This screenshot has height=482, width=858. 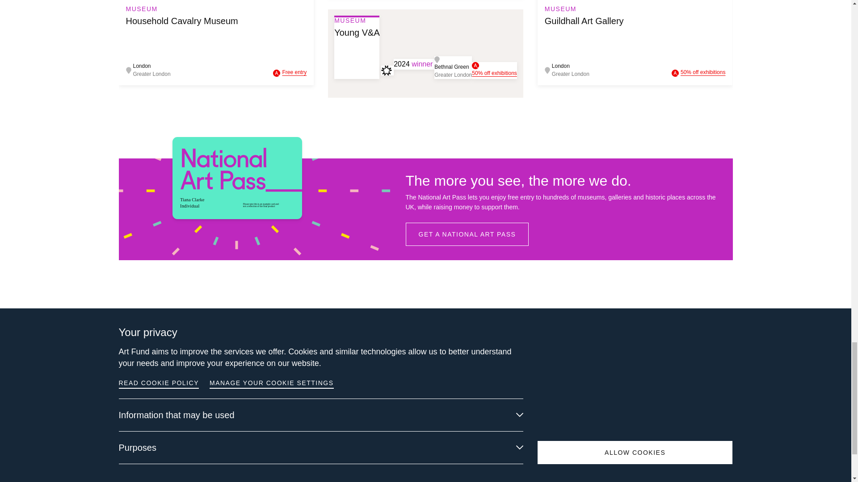 What do you see at coordinates (152, 66) in the screenshot?
I see `London` at bounding box center [152, 66].